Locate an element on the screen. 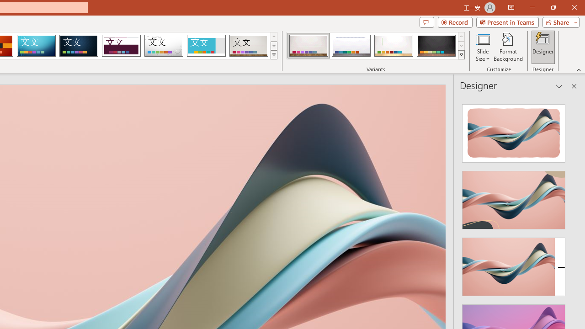 This screenshot has width=585, height=329. Dividend is located at coordinates (121, 46).